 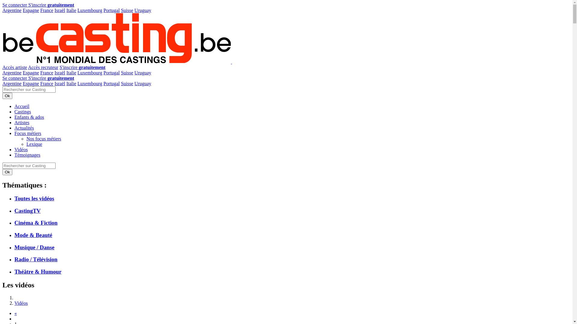 I want to click on Se connecter, so click(x=15, y=78).